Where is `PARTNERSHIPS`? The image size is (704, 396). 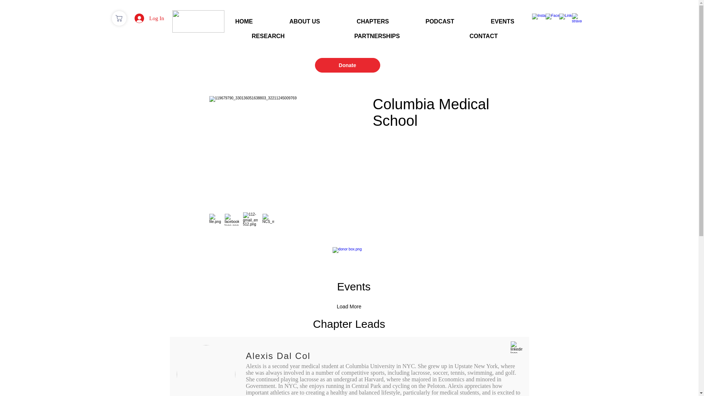
PARTNERSHIPS is located at coordinates (377, 36).